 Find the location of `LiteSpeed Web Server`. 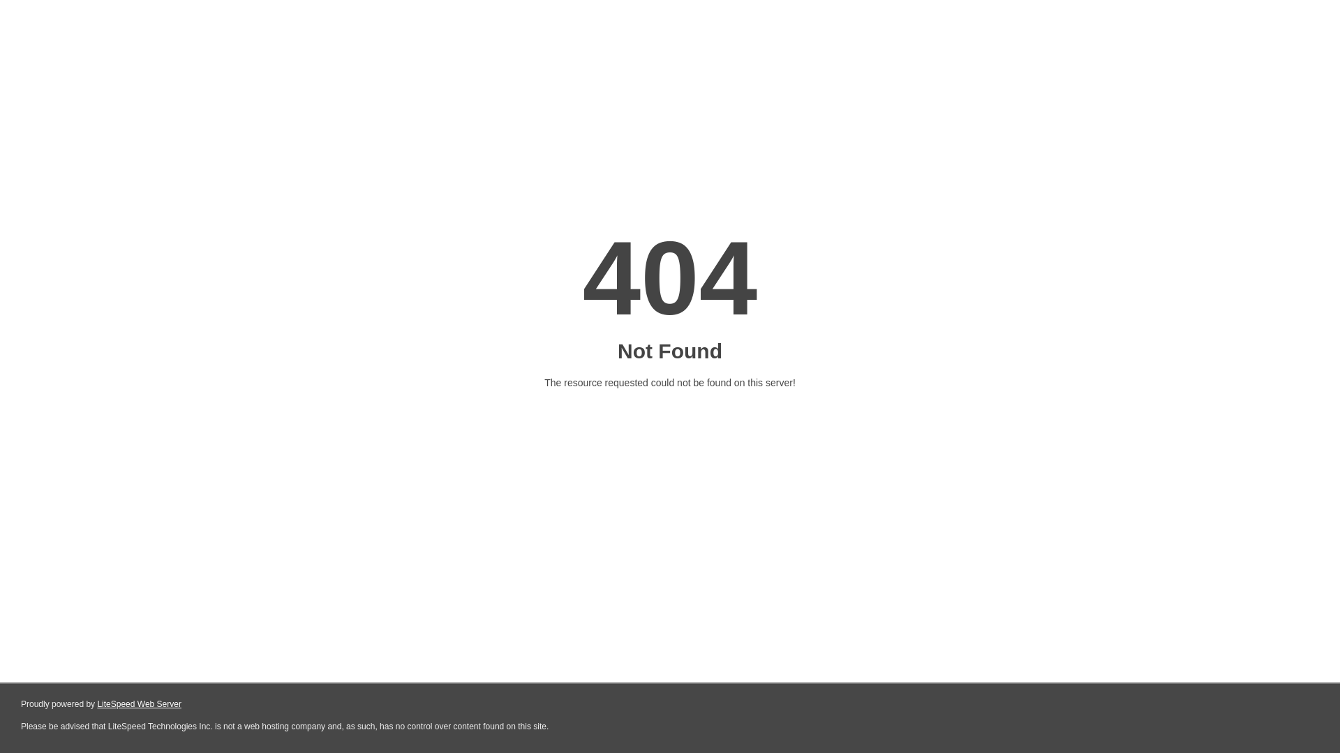

LiteSpeed Web Server is located at coordinates (140, 704).